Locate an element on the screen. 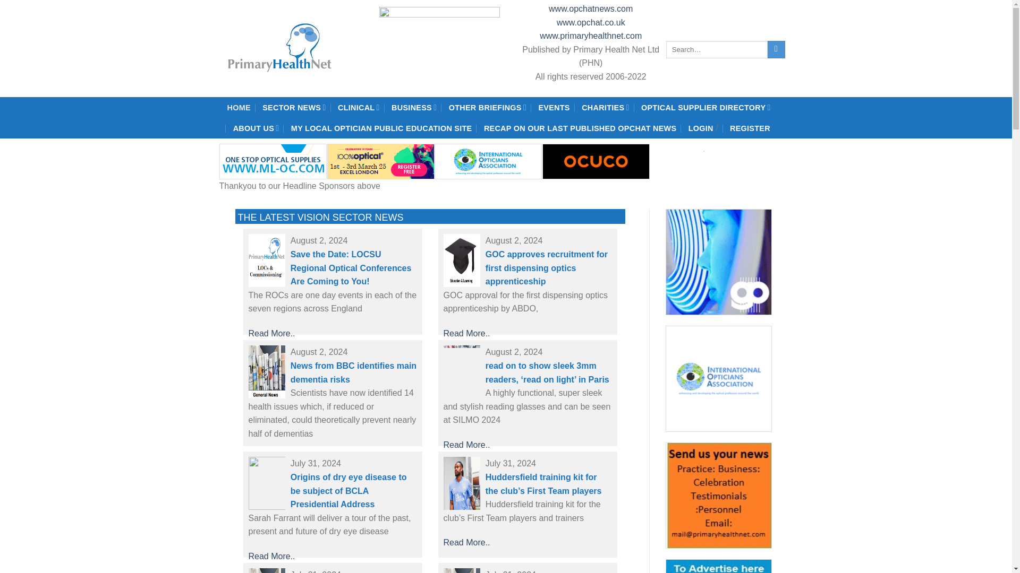 The height and width of the screenshot is (573, 1020). SECTOR NEWS is located at coordinates (293, 107).